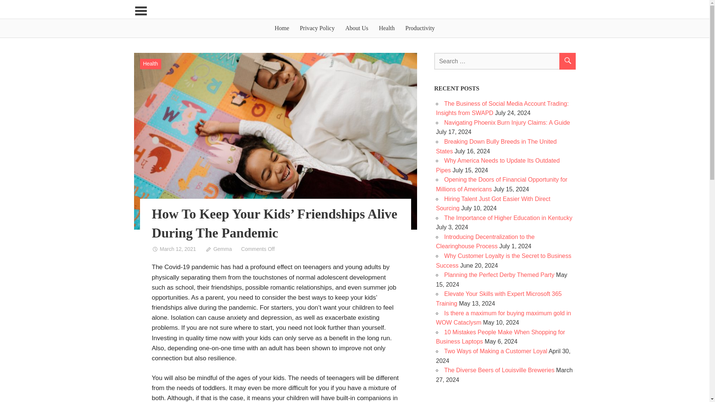  I want to click on Navigating Phoenix Burn Injury Claims: A Guide, so click(507, 122).